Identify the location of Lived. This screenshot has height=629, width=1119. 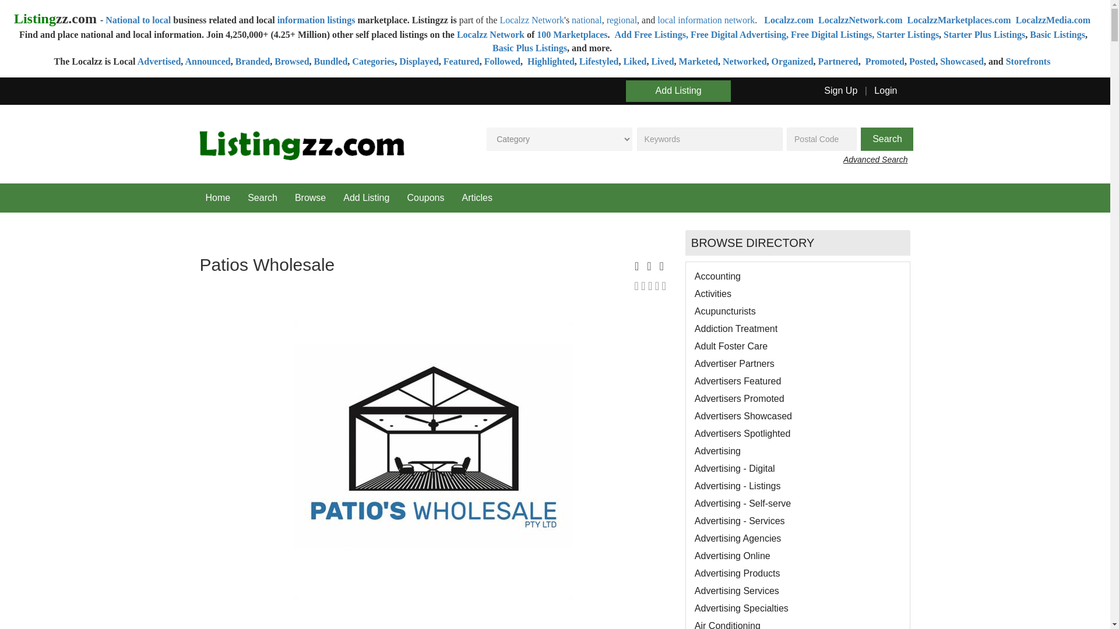
(662, 62).